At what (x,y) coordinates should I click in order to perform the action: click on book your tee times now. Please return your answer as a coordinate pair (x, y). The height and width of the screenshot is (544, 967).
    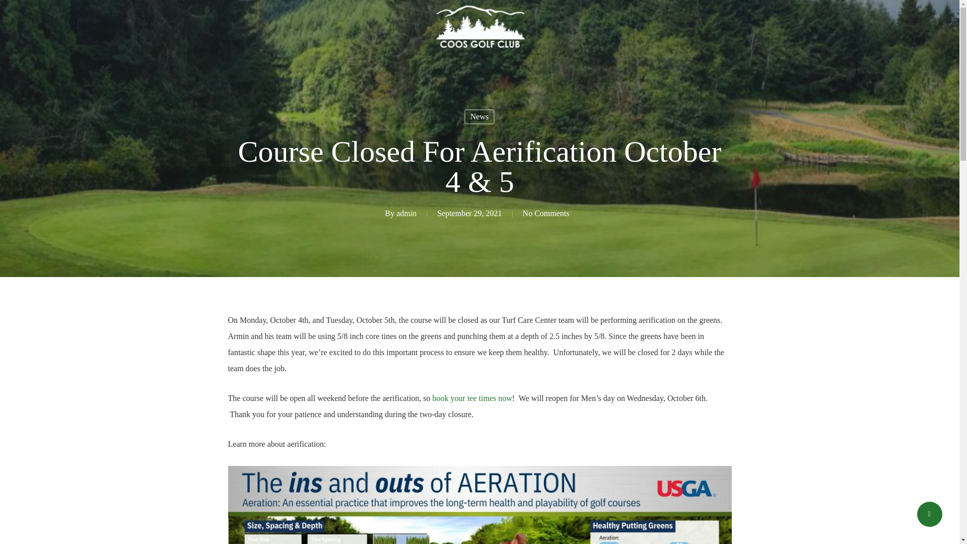
    Looking at the image, I should click on (472, 398).